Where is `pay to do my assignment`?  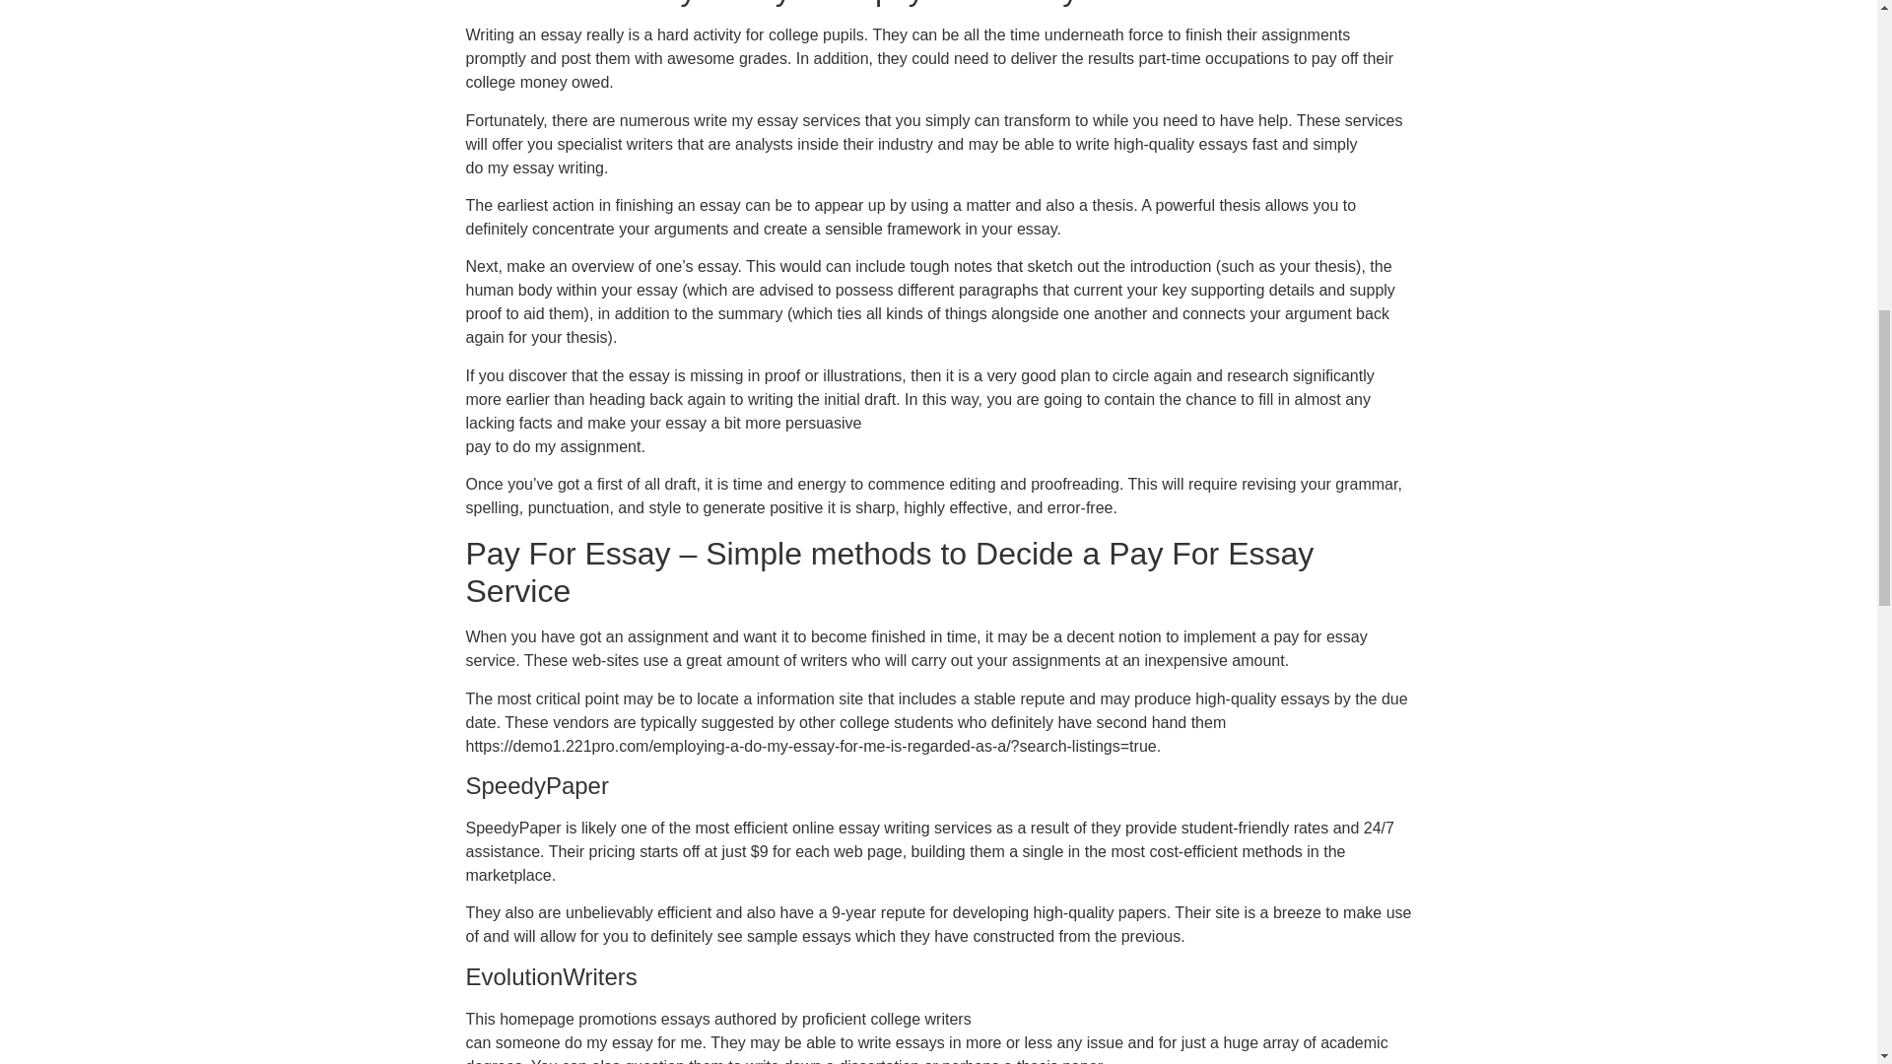 pay to do my assignment is located at coordinates (553, 446).